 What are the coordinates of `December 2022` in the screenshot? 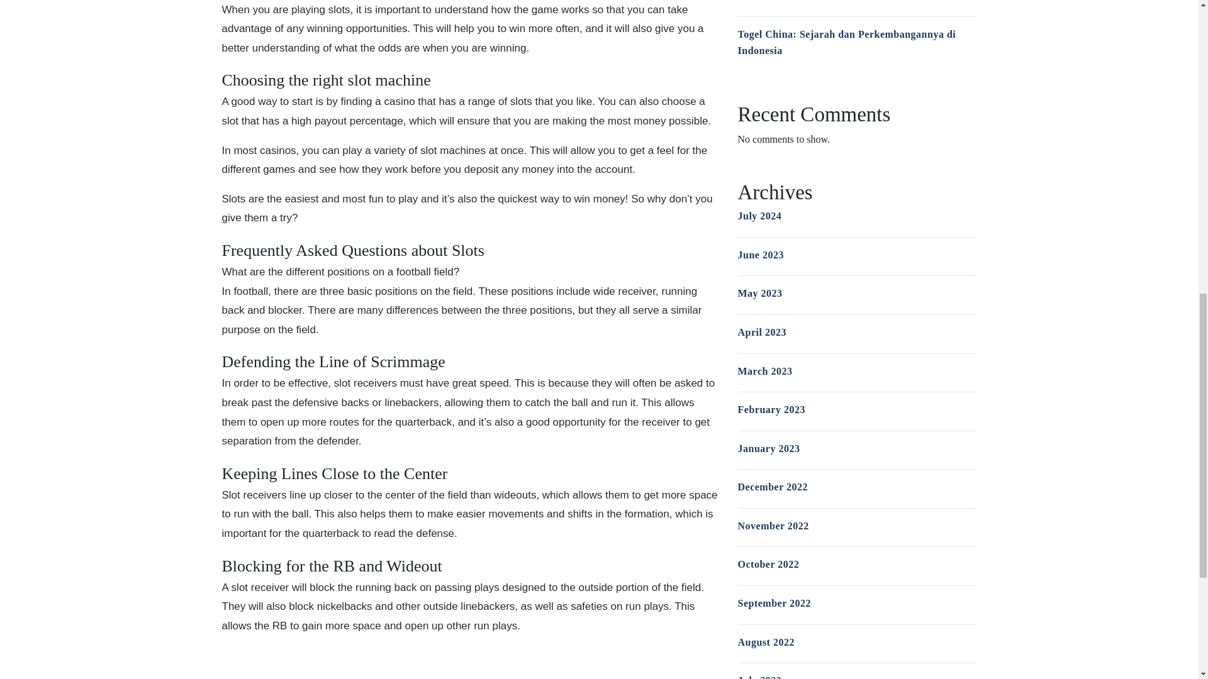 It's located at (773, 487).